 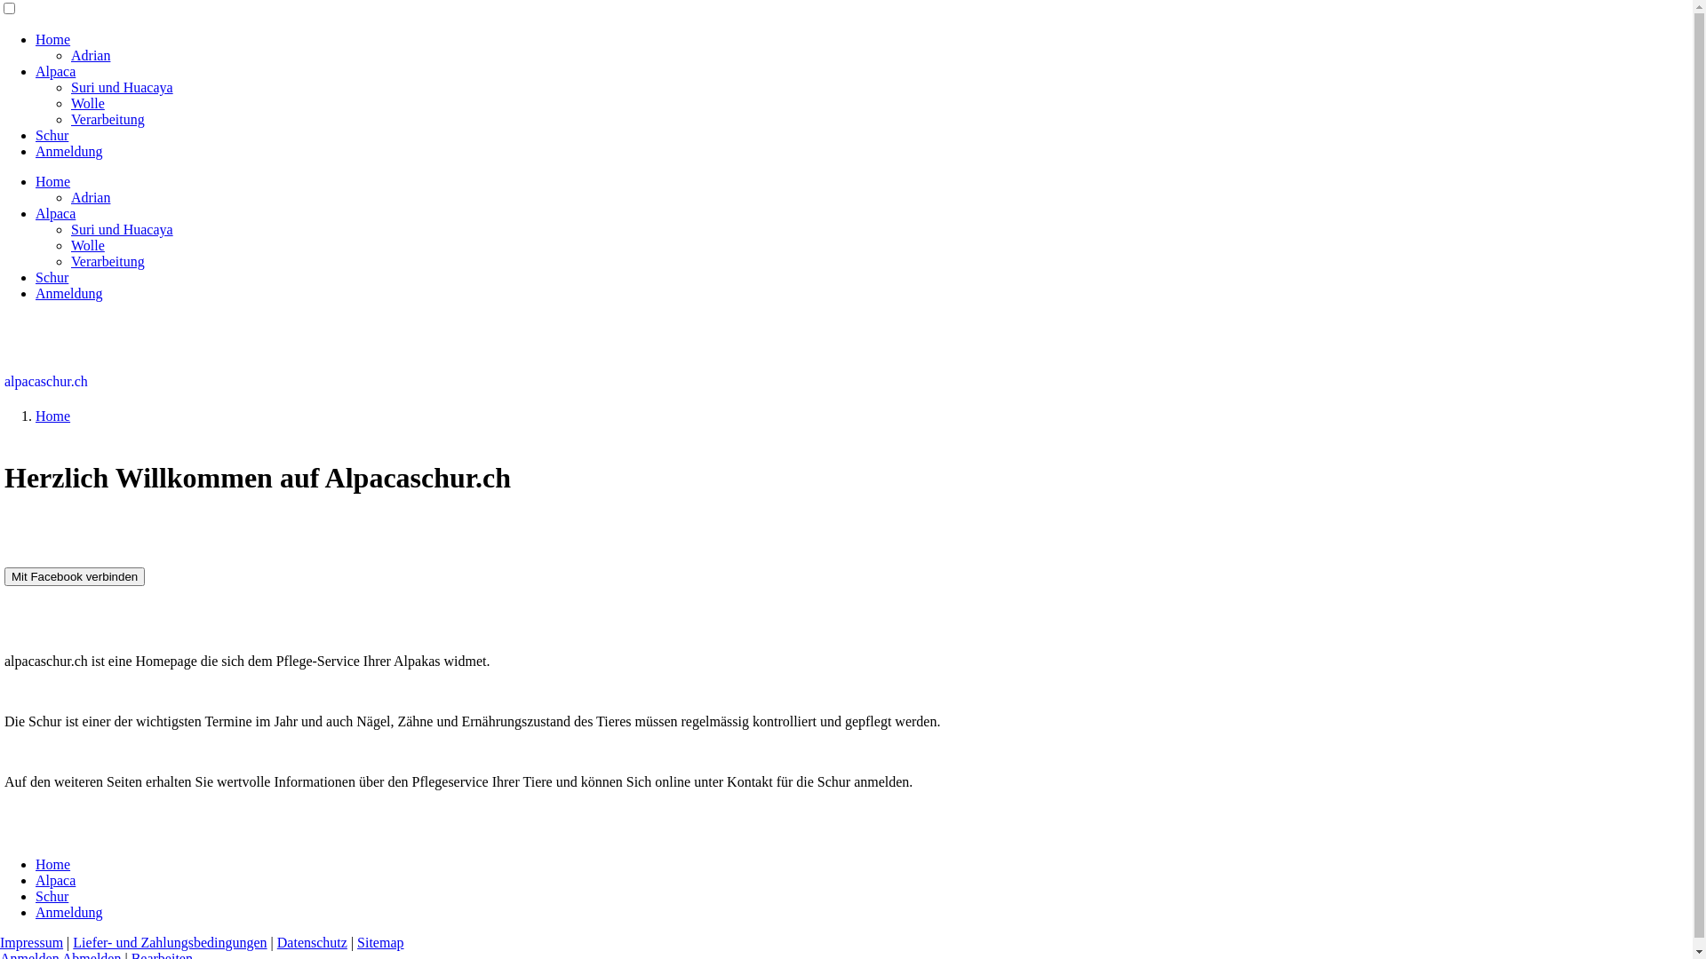 I want to click on Adrian, so click(x=91, y=197).